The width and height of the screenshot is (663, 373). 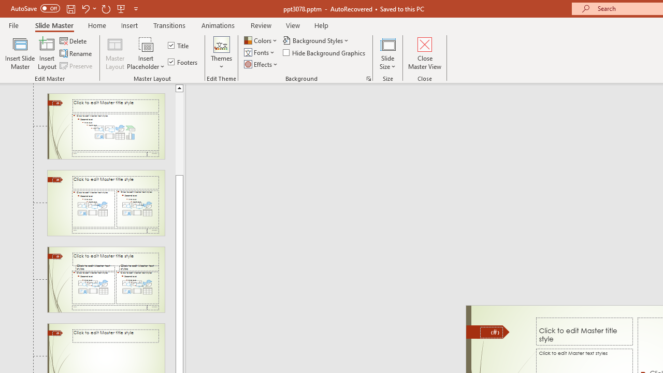 I want to click on Freeform 11, so click(x=488, y=332).